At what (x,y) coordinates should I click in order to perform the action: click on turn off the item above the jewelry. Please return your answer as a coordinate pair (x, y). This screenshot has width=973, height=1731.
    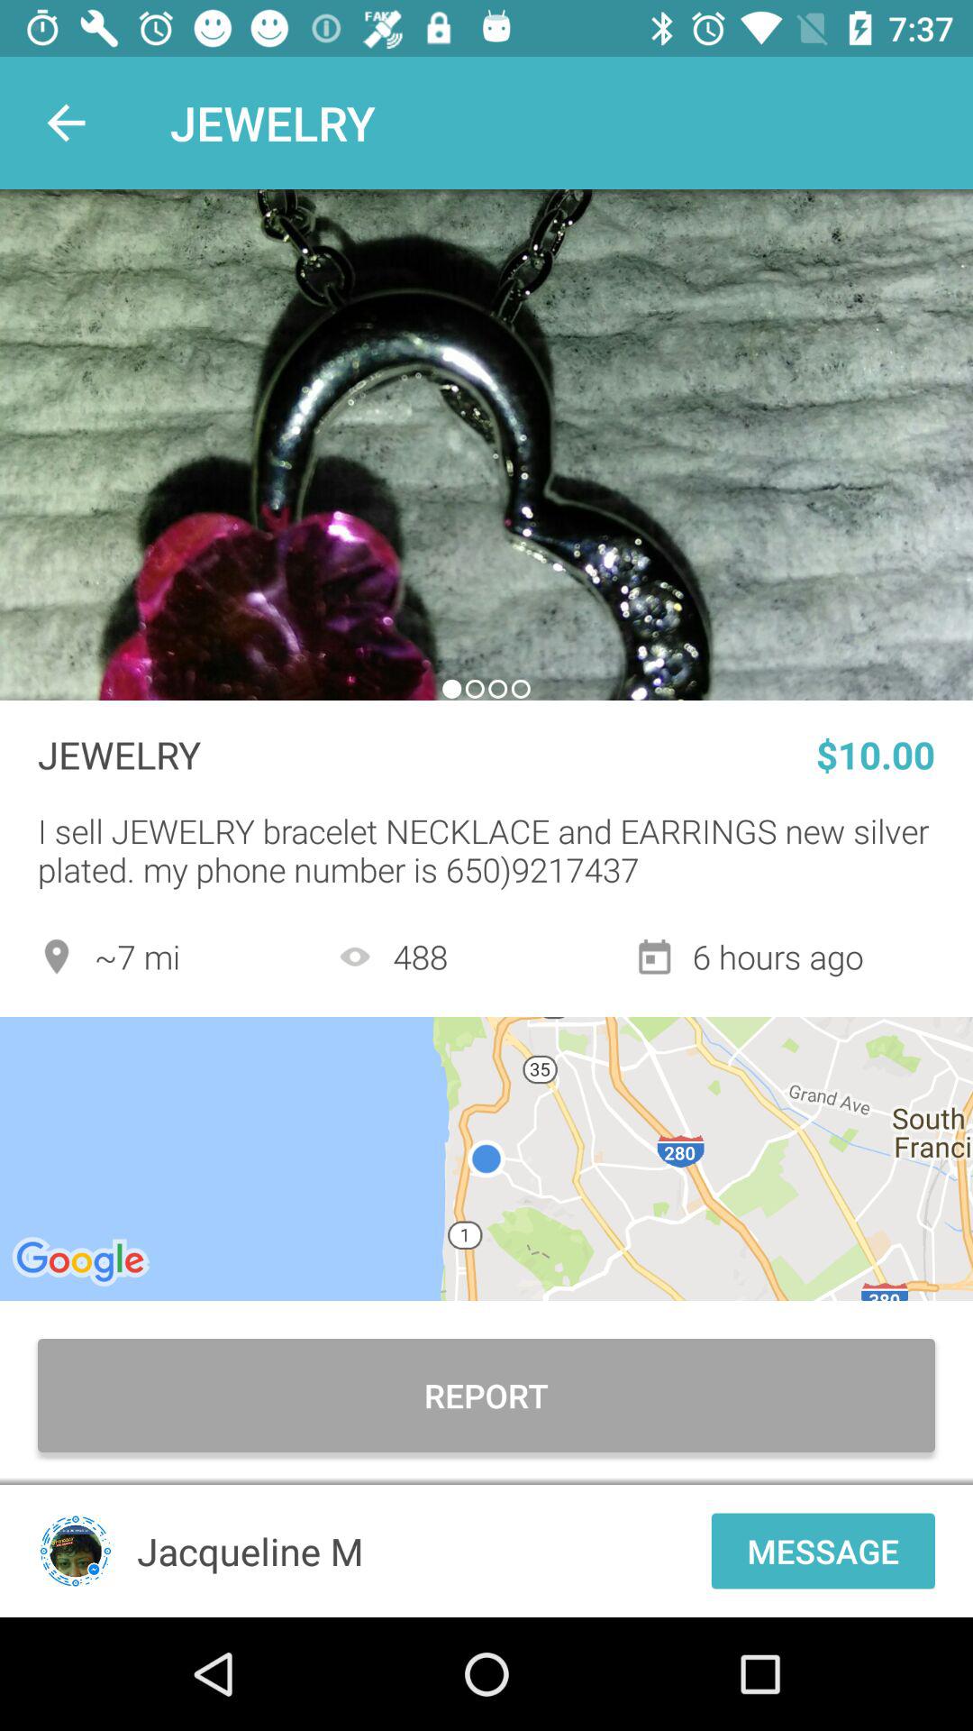
    Looking at the image, I should click on (486, 444).